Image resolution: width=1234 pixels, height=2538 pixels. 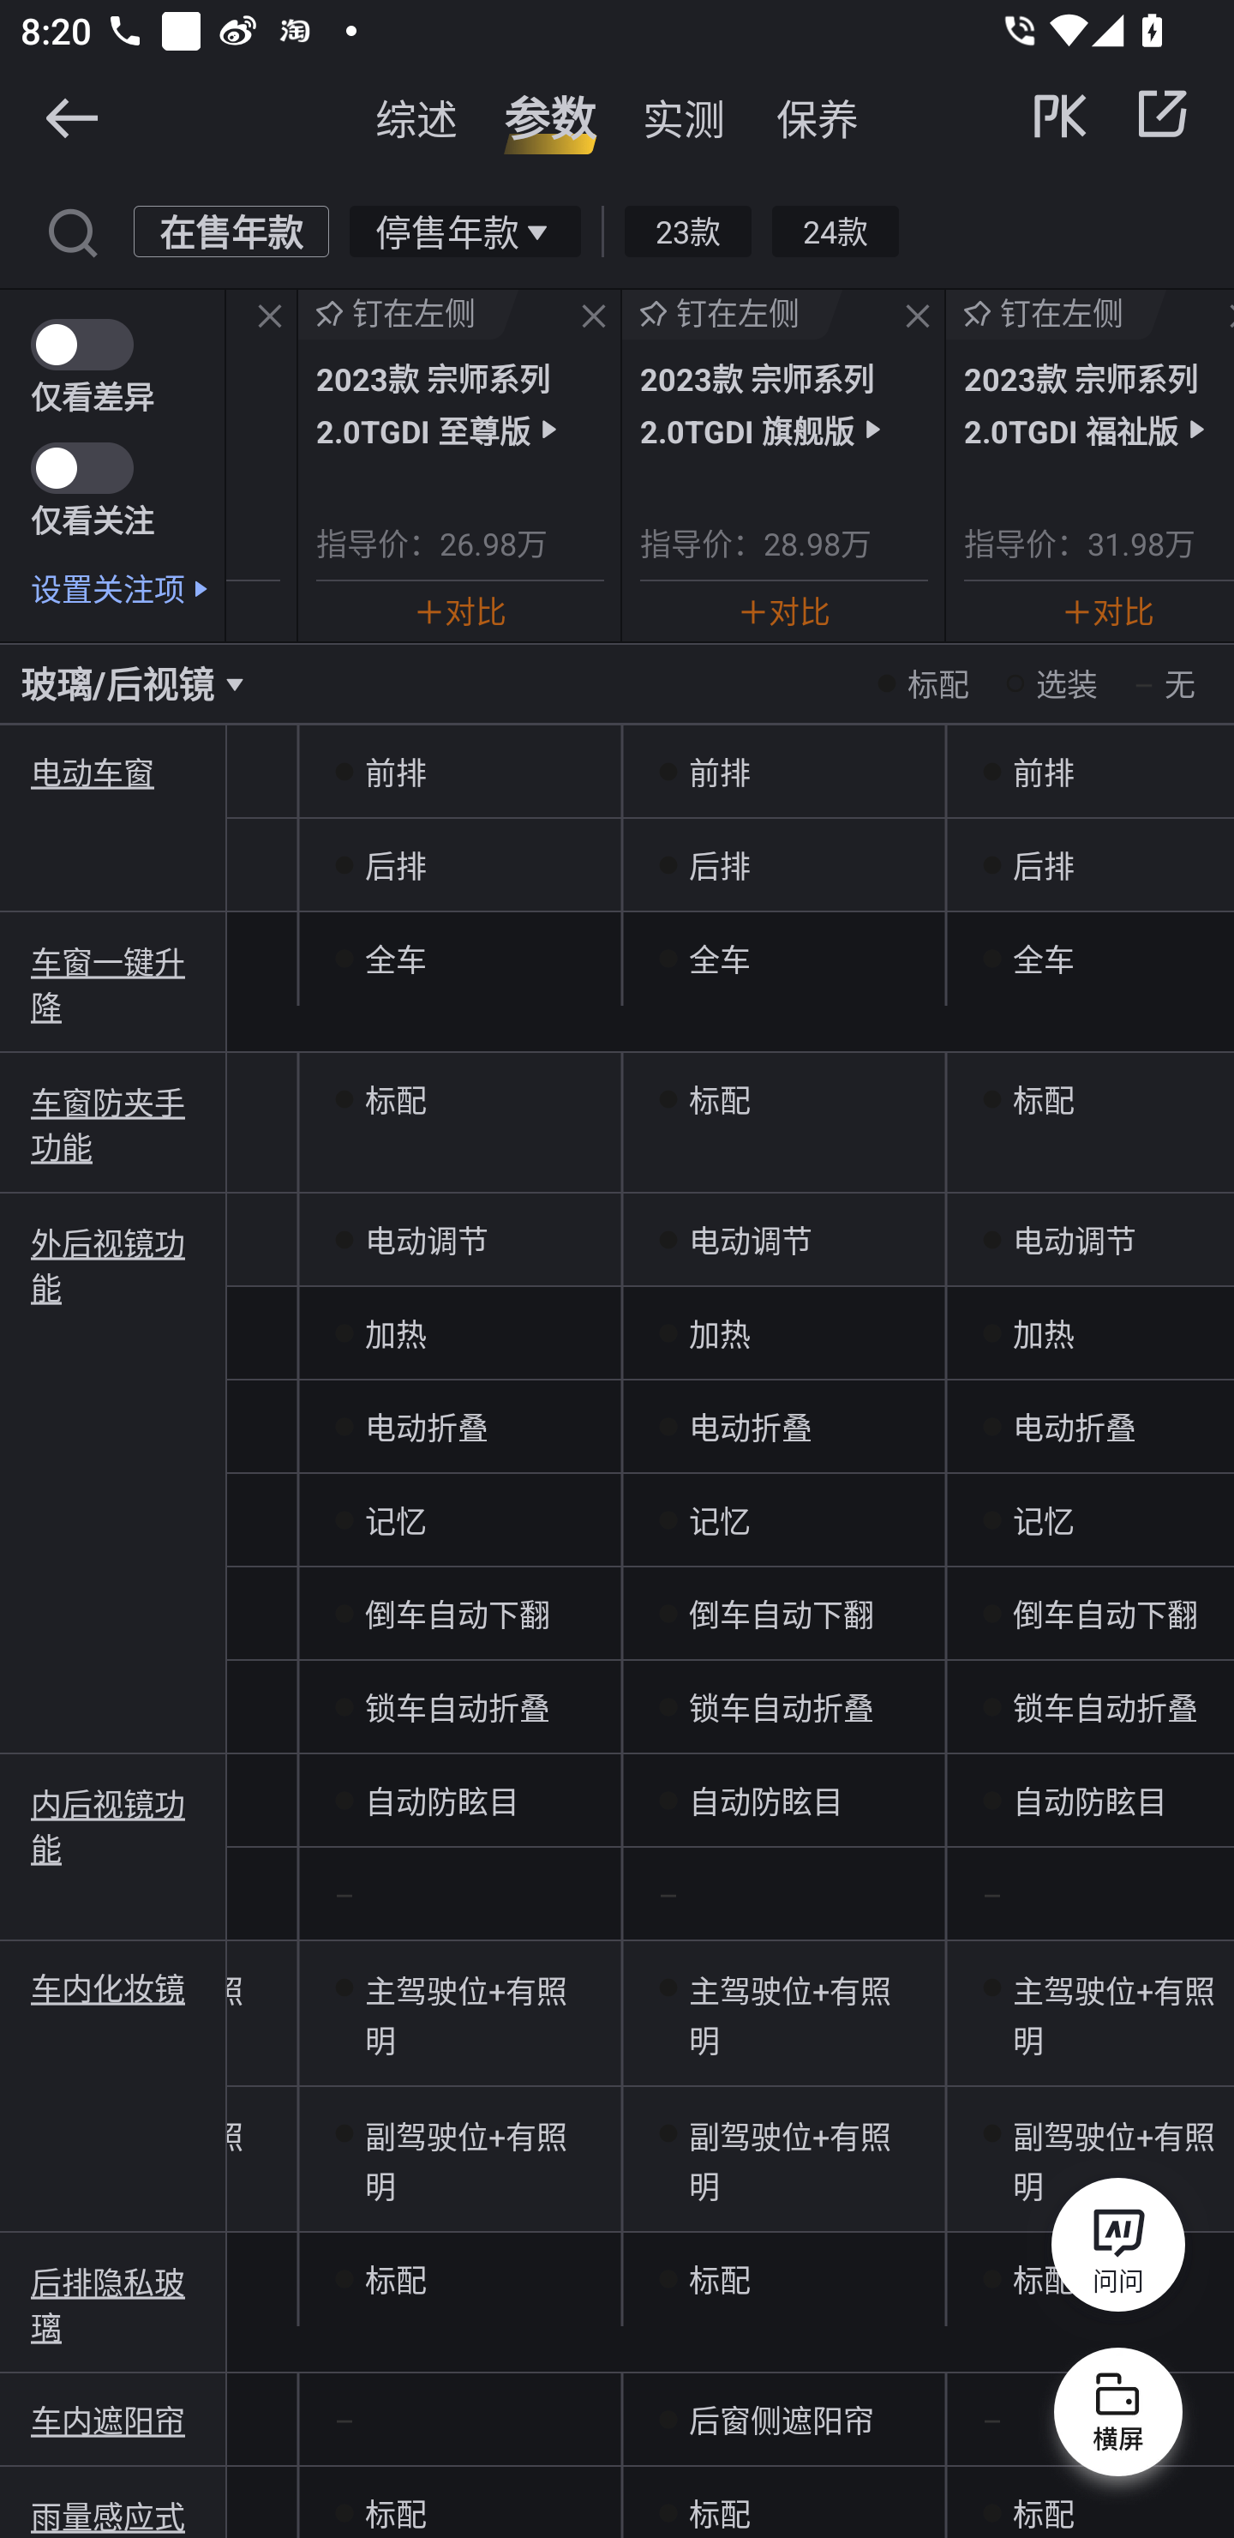 I want to click on 自动防眩目, so click(x=783, y=1801).